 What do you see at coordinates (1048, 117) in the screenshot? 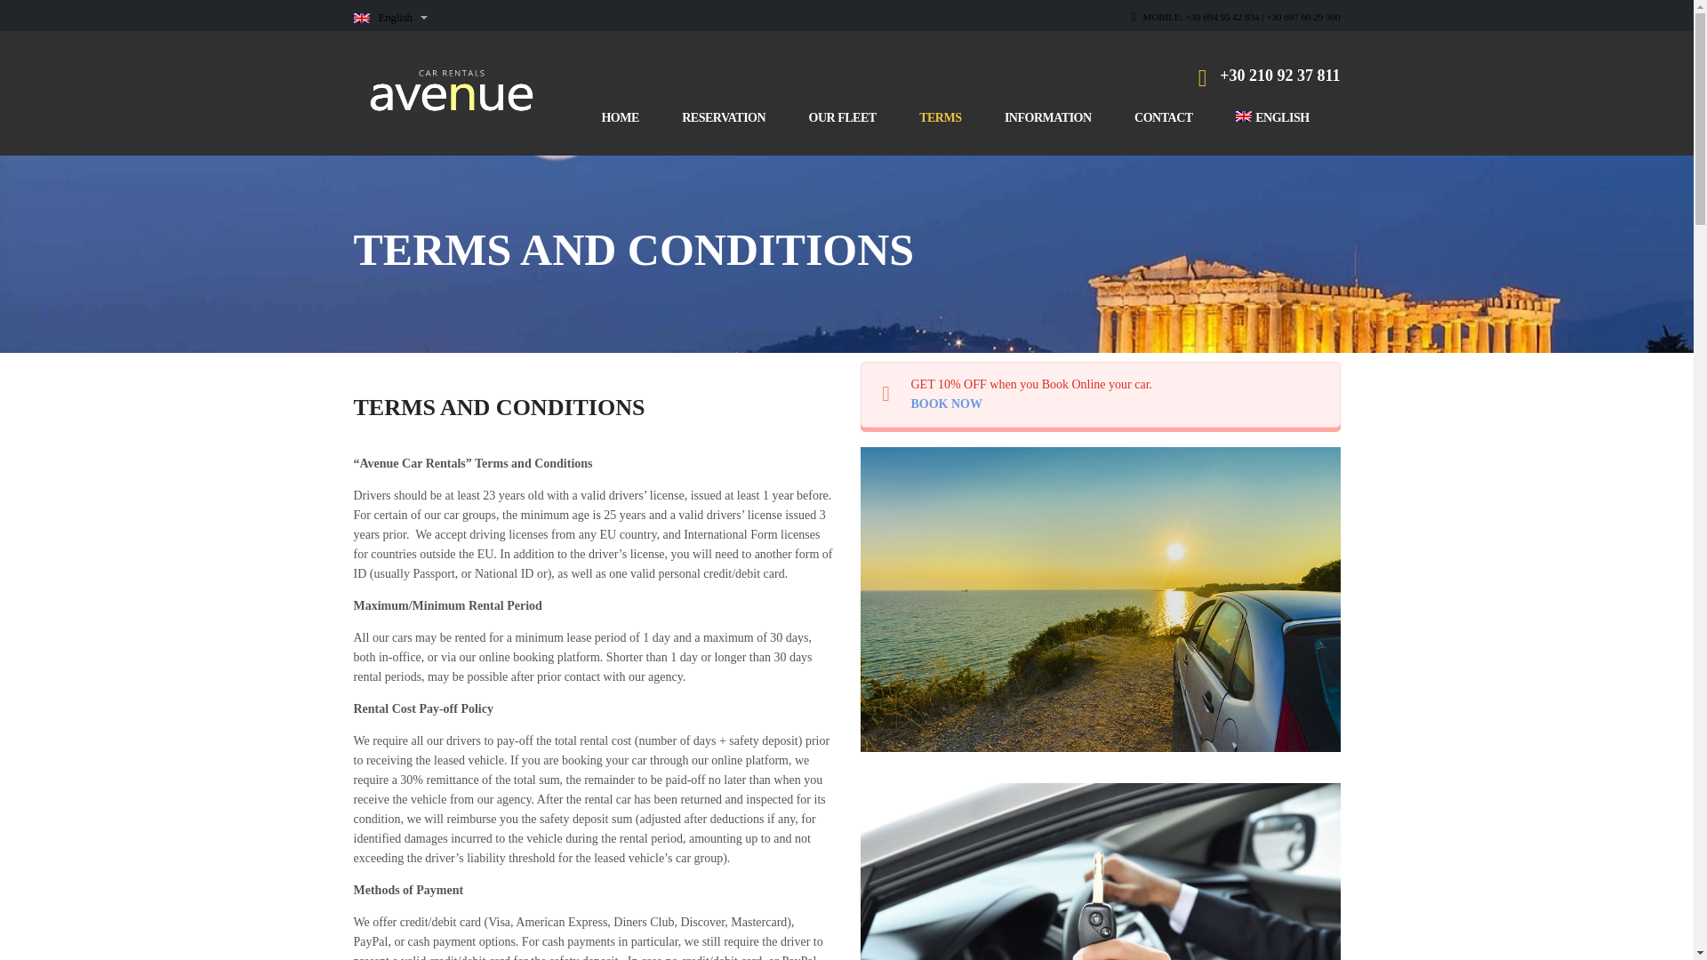
I see `INFORMATION` at bounding box center [1048, 117].